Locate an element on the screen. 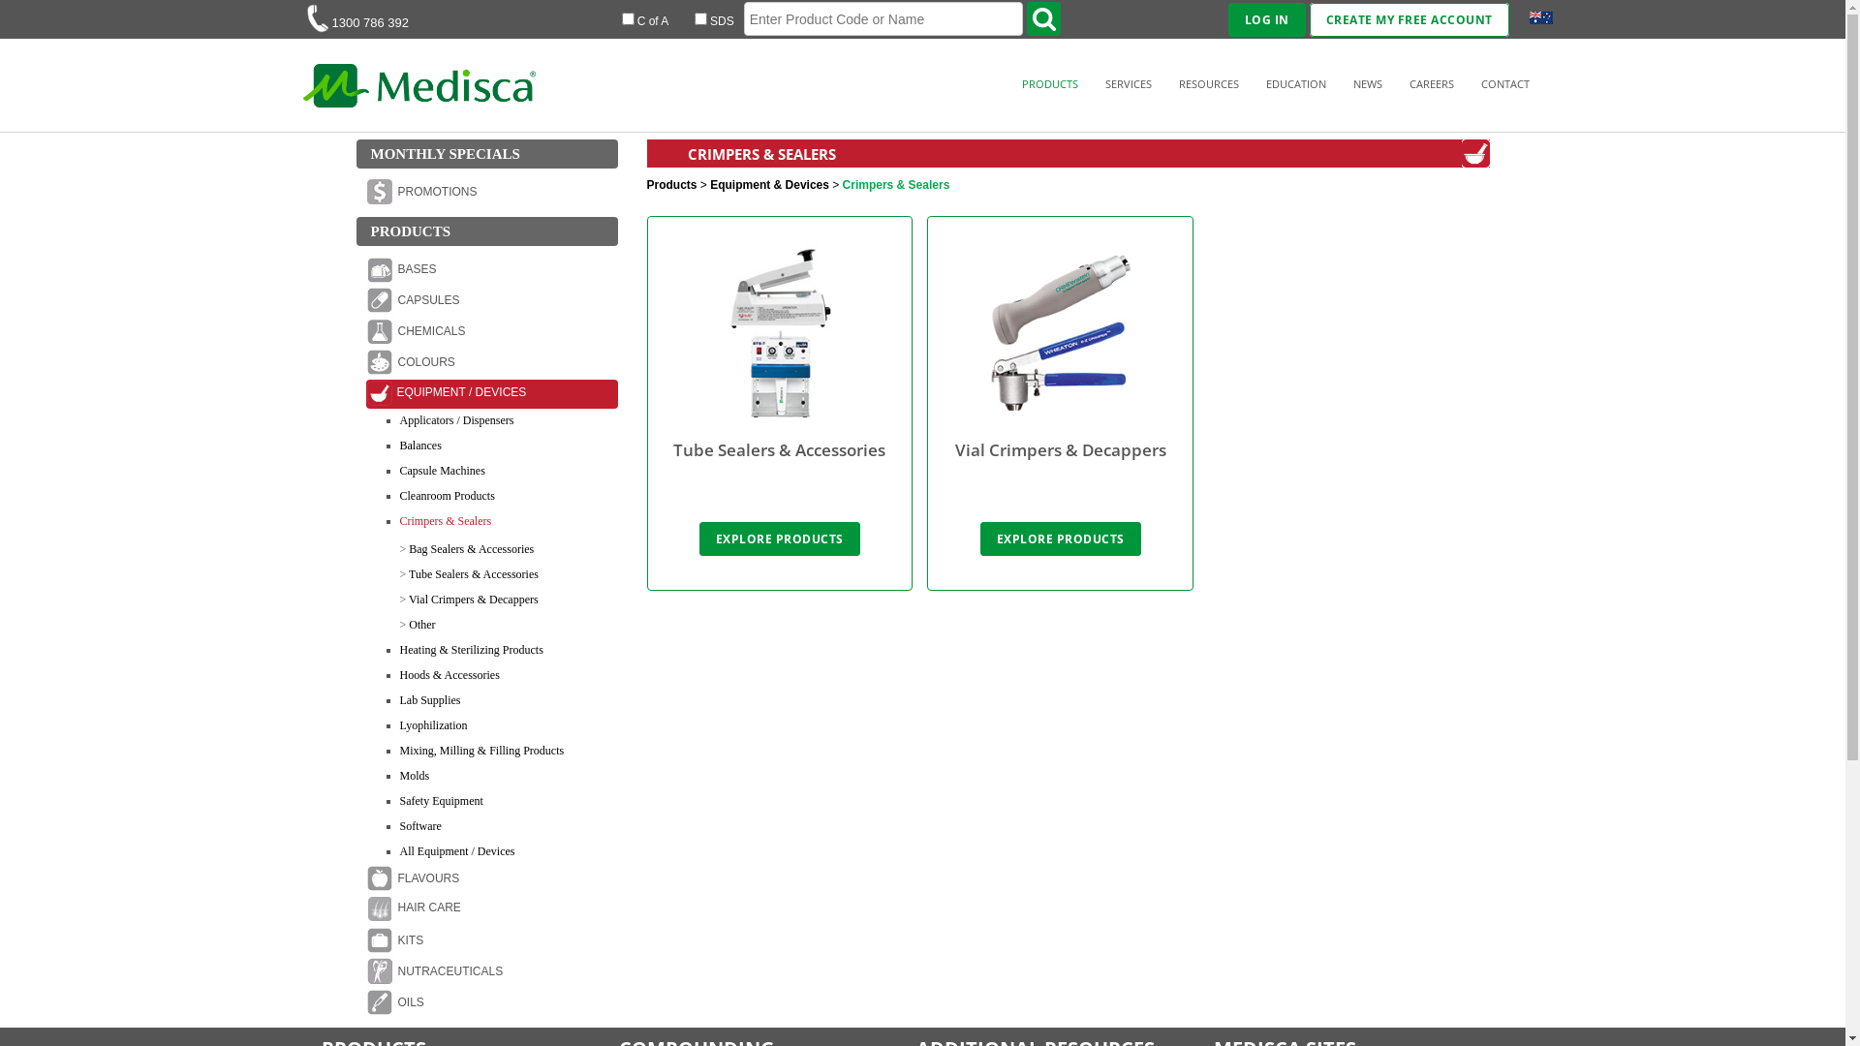 The width and height of the screenshot is (1860, 1046). All Equipment / Devices is located at coordinates (457, 851).